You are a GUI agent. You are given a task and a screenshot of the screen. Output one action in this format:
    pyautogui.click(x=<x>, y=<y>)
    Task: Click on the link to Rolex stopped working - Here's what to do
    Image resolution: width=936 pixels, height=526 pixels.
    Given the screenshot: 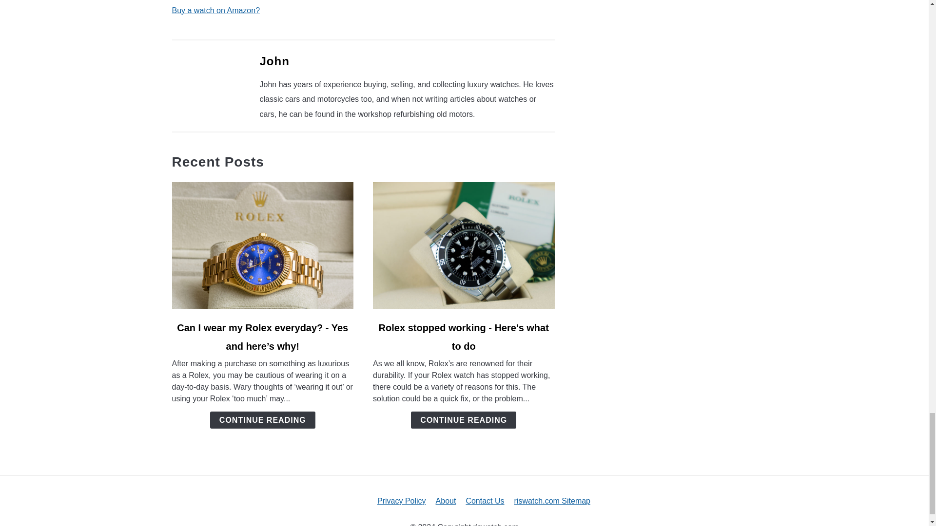 What is the action you would take?
    pyautogui.click(x=464, y=245)
    